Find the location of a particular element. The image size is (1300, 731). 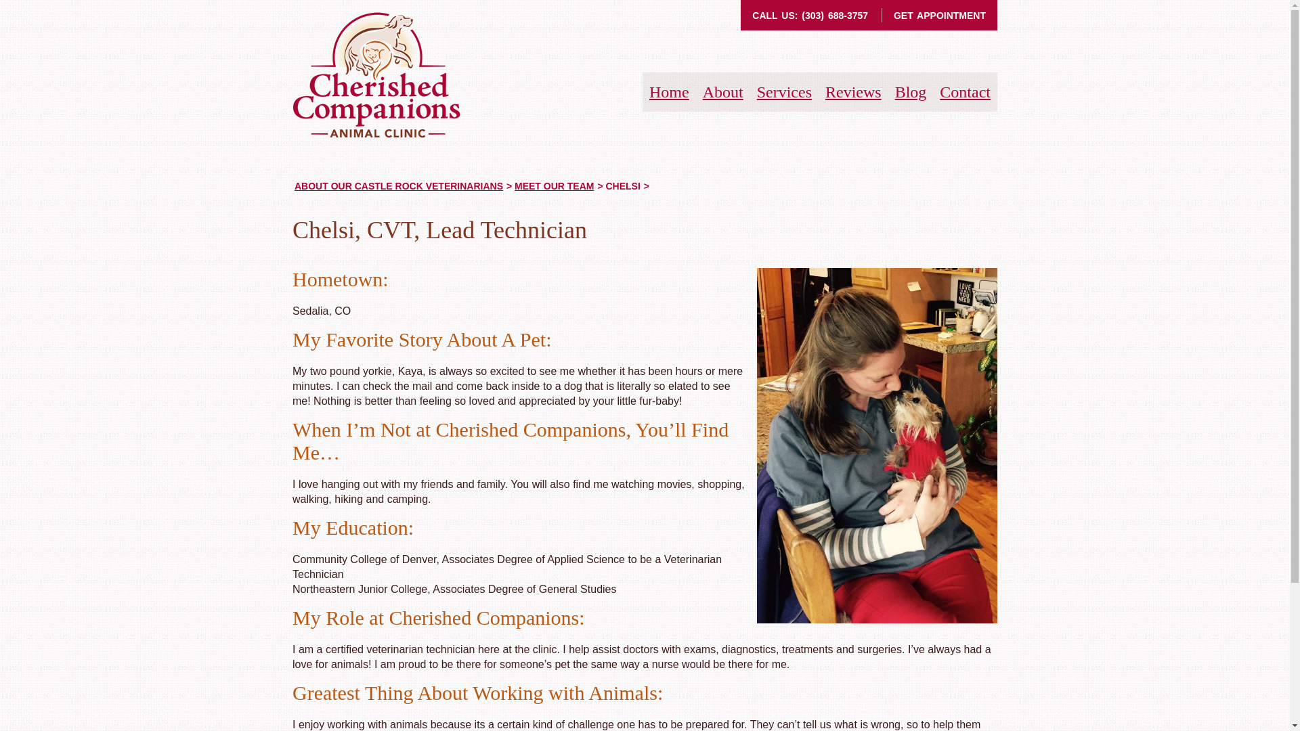

ABOUT OUR CASTLE ROCK VETERINARIANS is located at coordinates (399, 185).